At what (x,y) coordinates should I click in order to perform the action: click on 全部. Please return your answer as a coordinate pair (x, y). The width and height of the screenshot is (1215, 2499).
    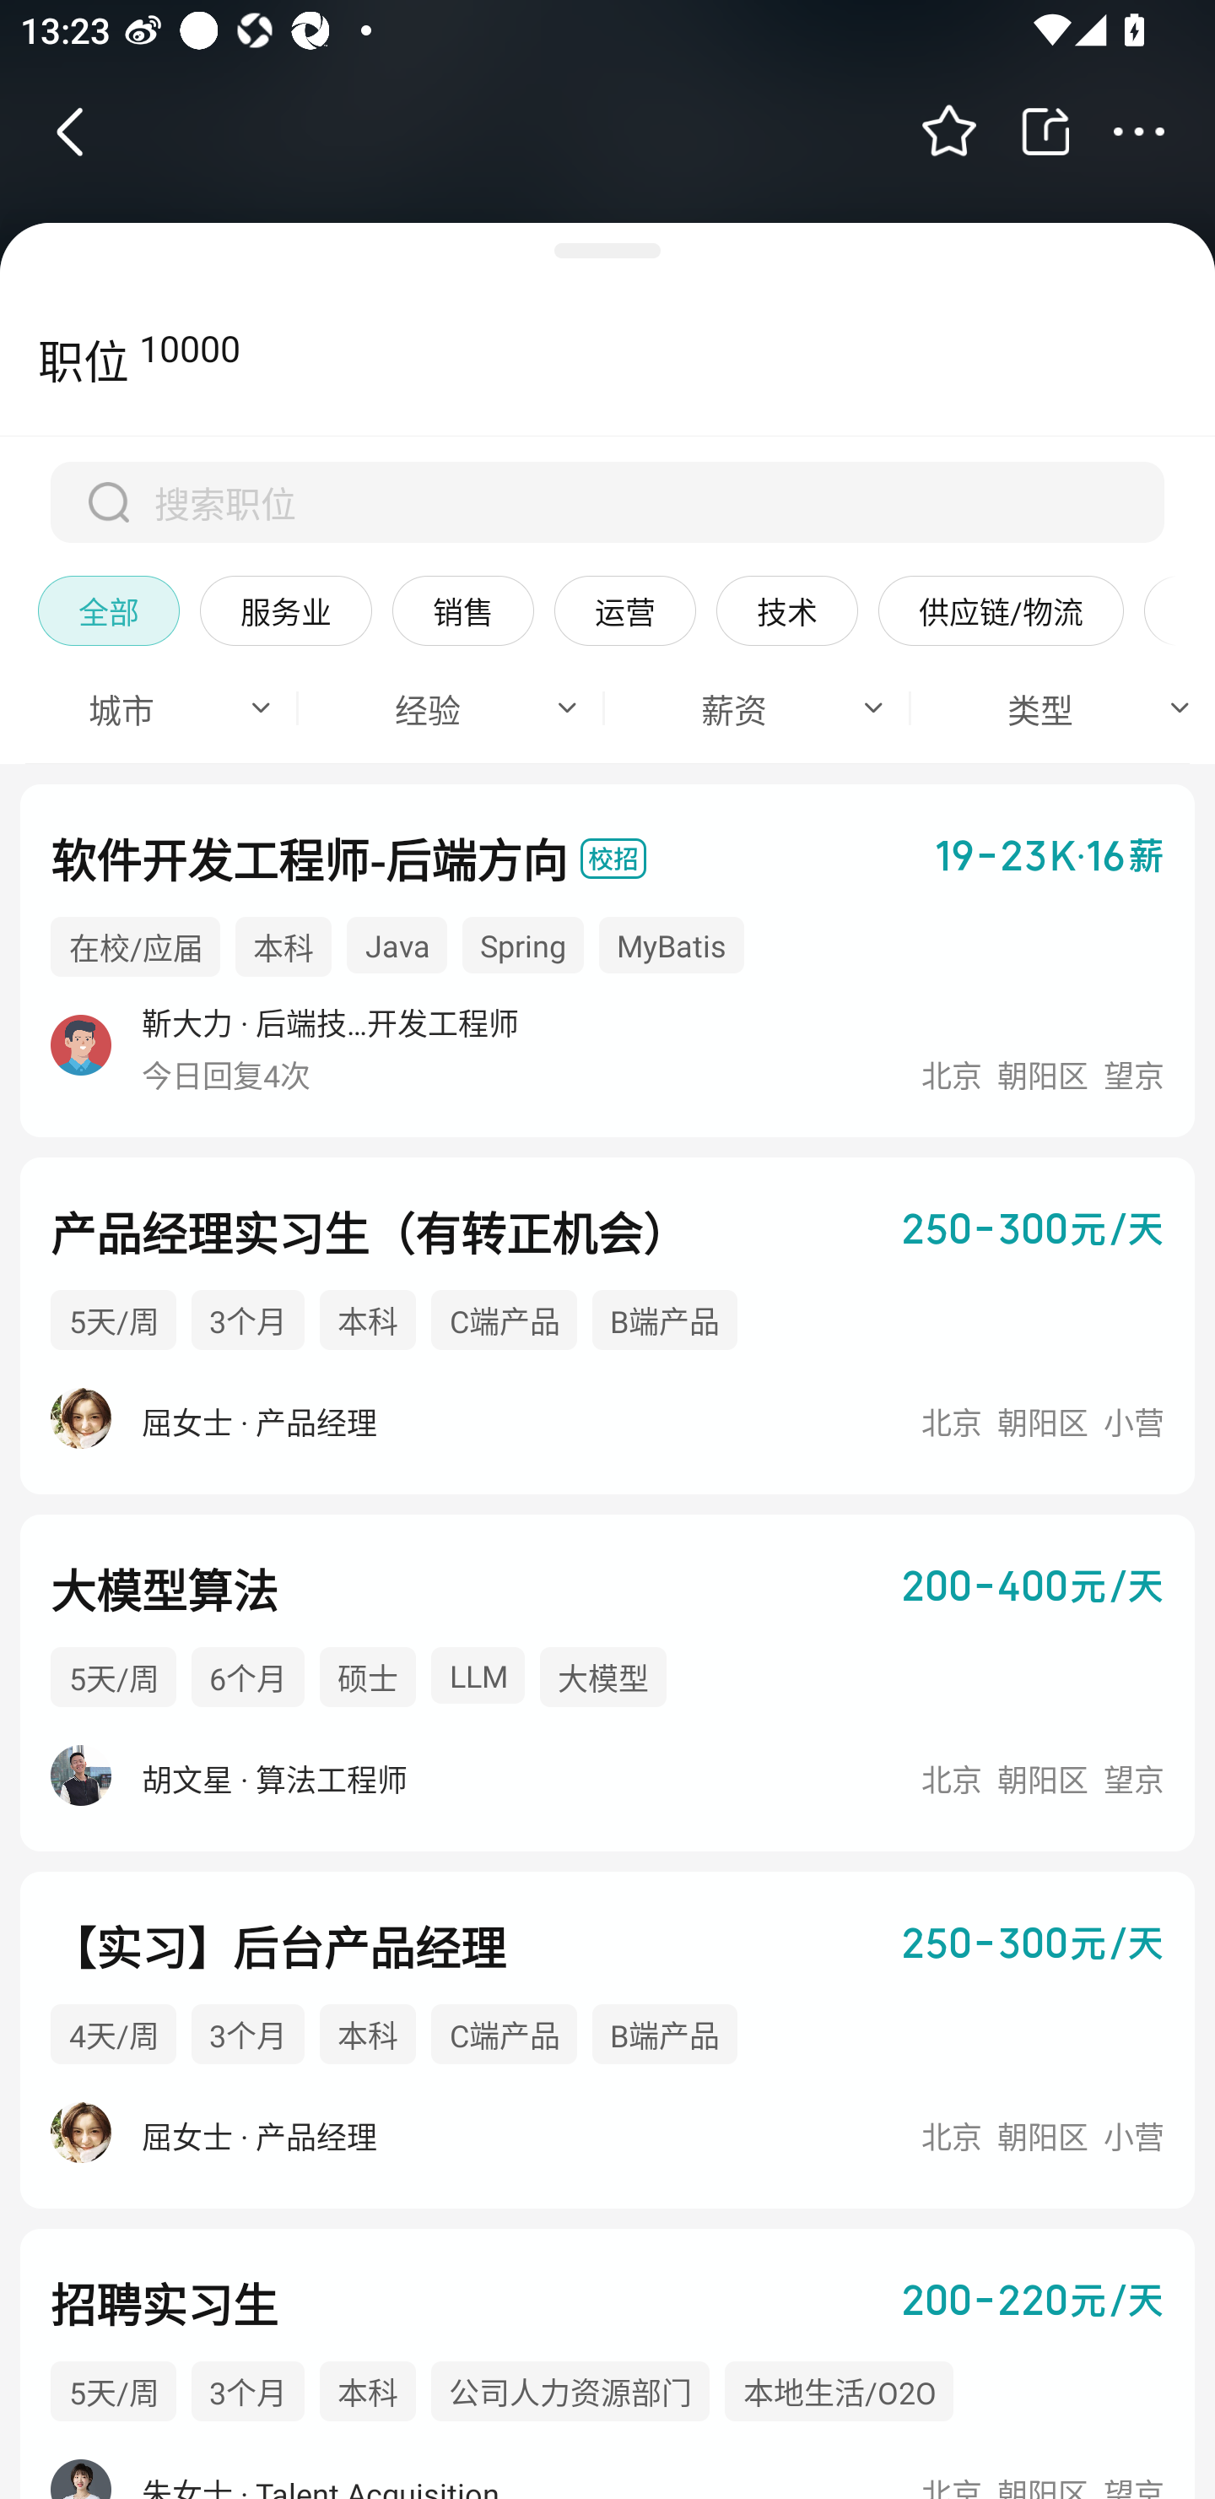
    Looking at the image, I should click on (108, 610).